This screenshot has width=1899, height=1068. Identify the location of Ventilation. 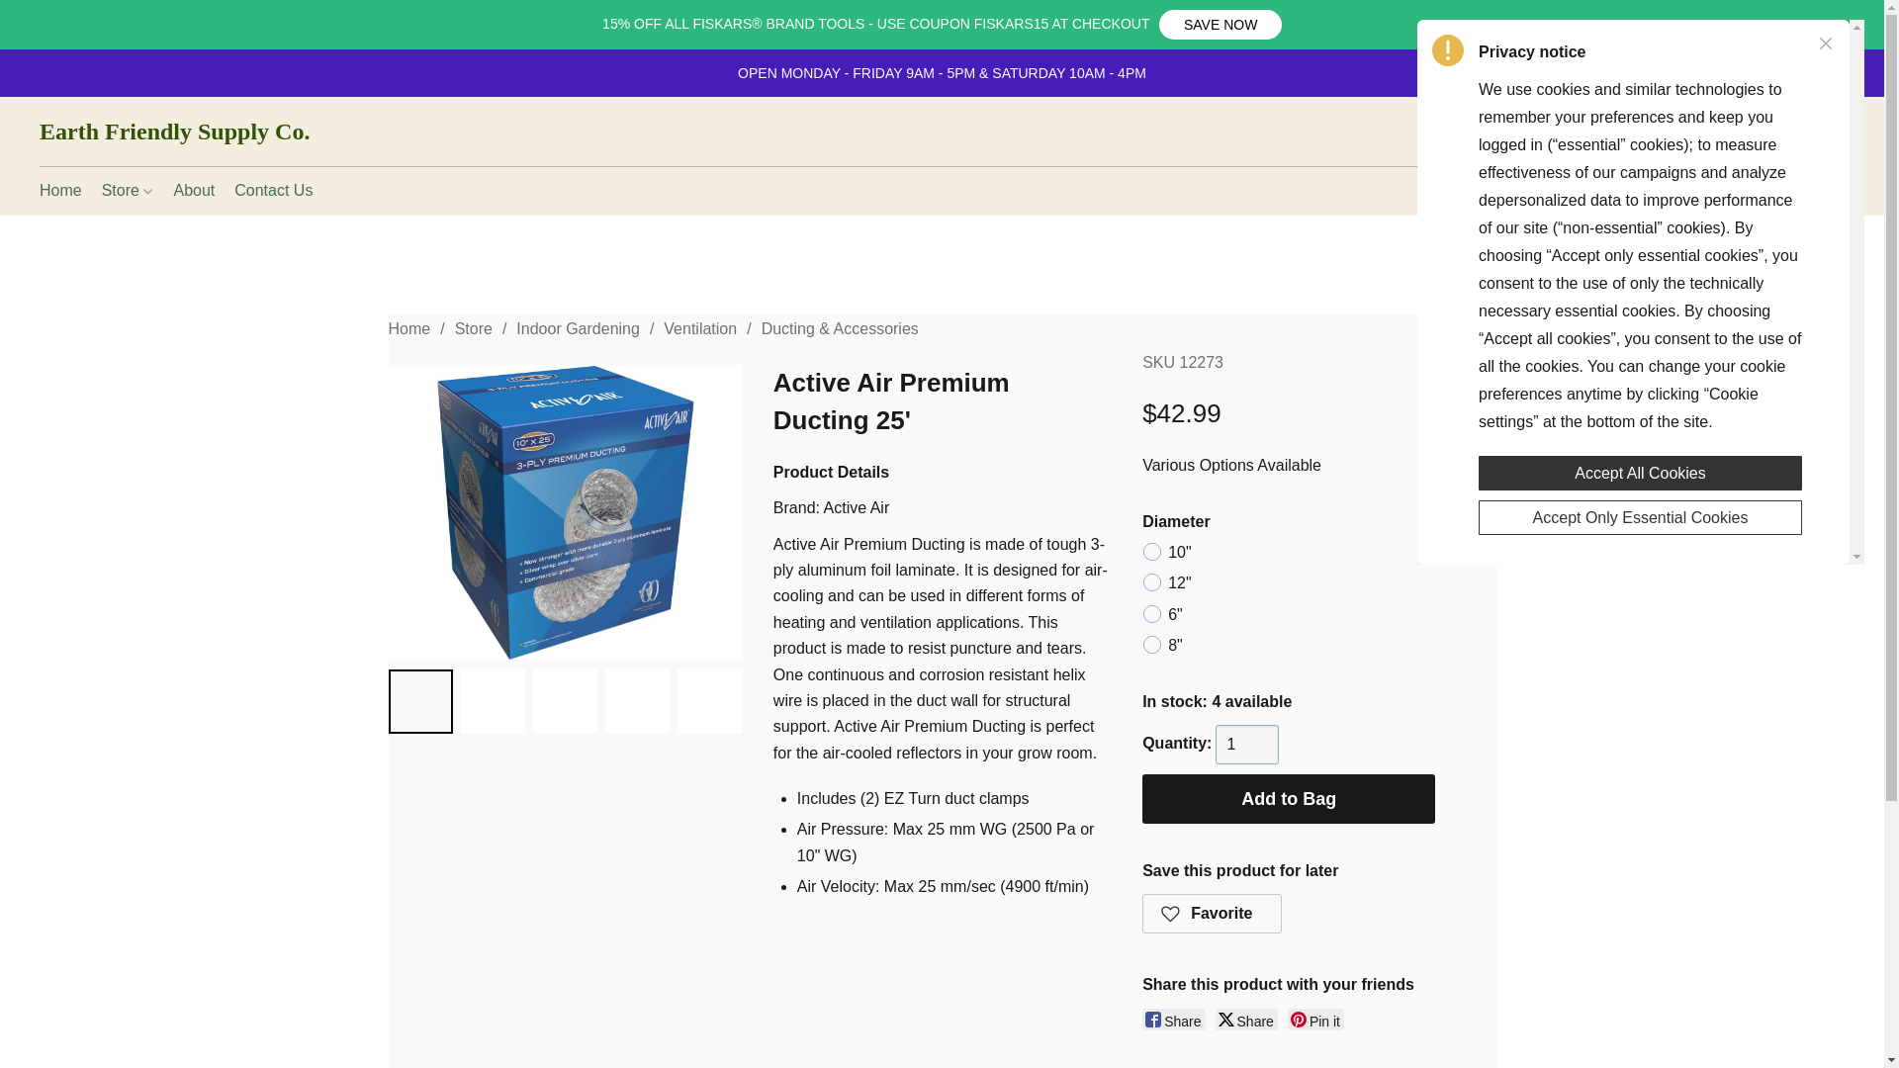
(699, 328).